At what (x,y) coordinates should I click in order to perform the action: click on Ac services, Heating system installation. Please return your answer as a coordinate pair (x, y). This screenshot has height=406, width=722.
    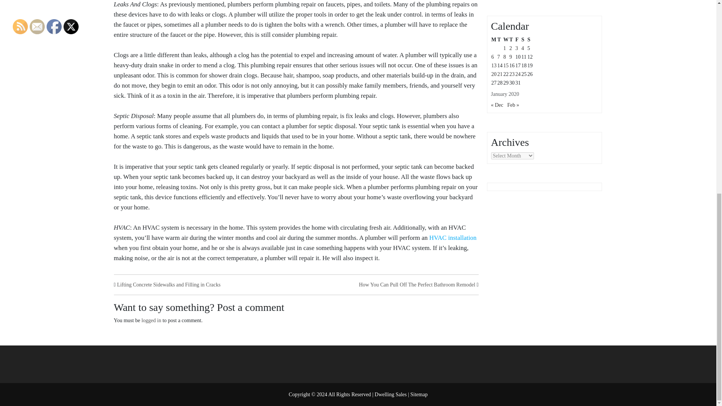
    Looking at the image, I should click on (453, 238).